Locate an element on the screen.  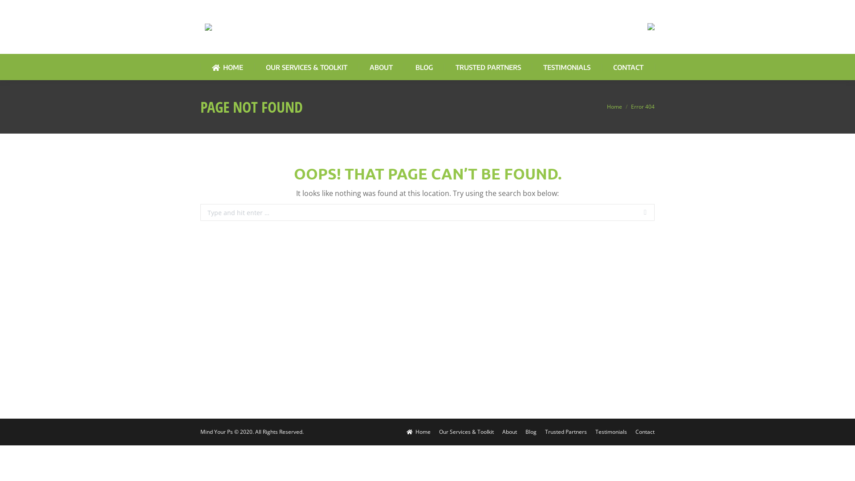
Blog is located at coordinates (531, 432).